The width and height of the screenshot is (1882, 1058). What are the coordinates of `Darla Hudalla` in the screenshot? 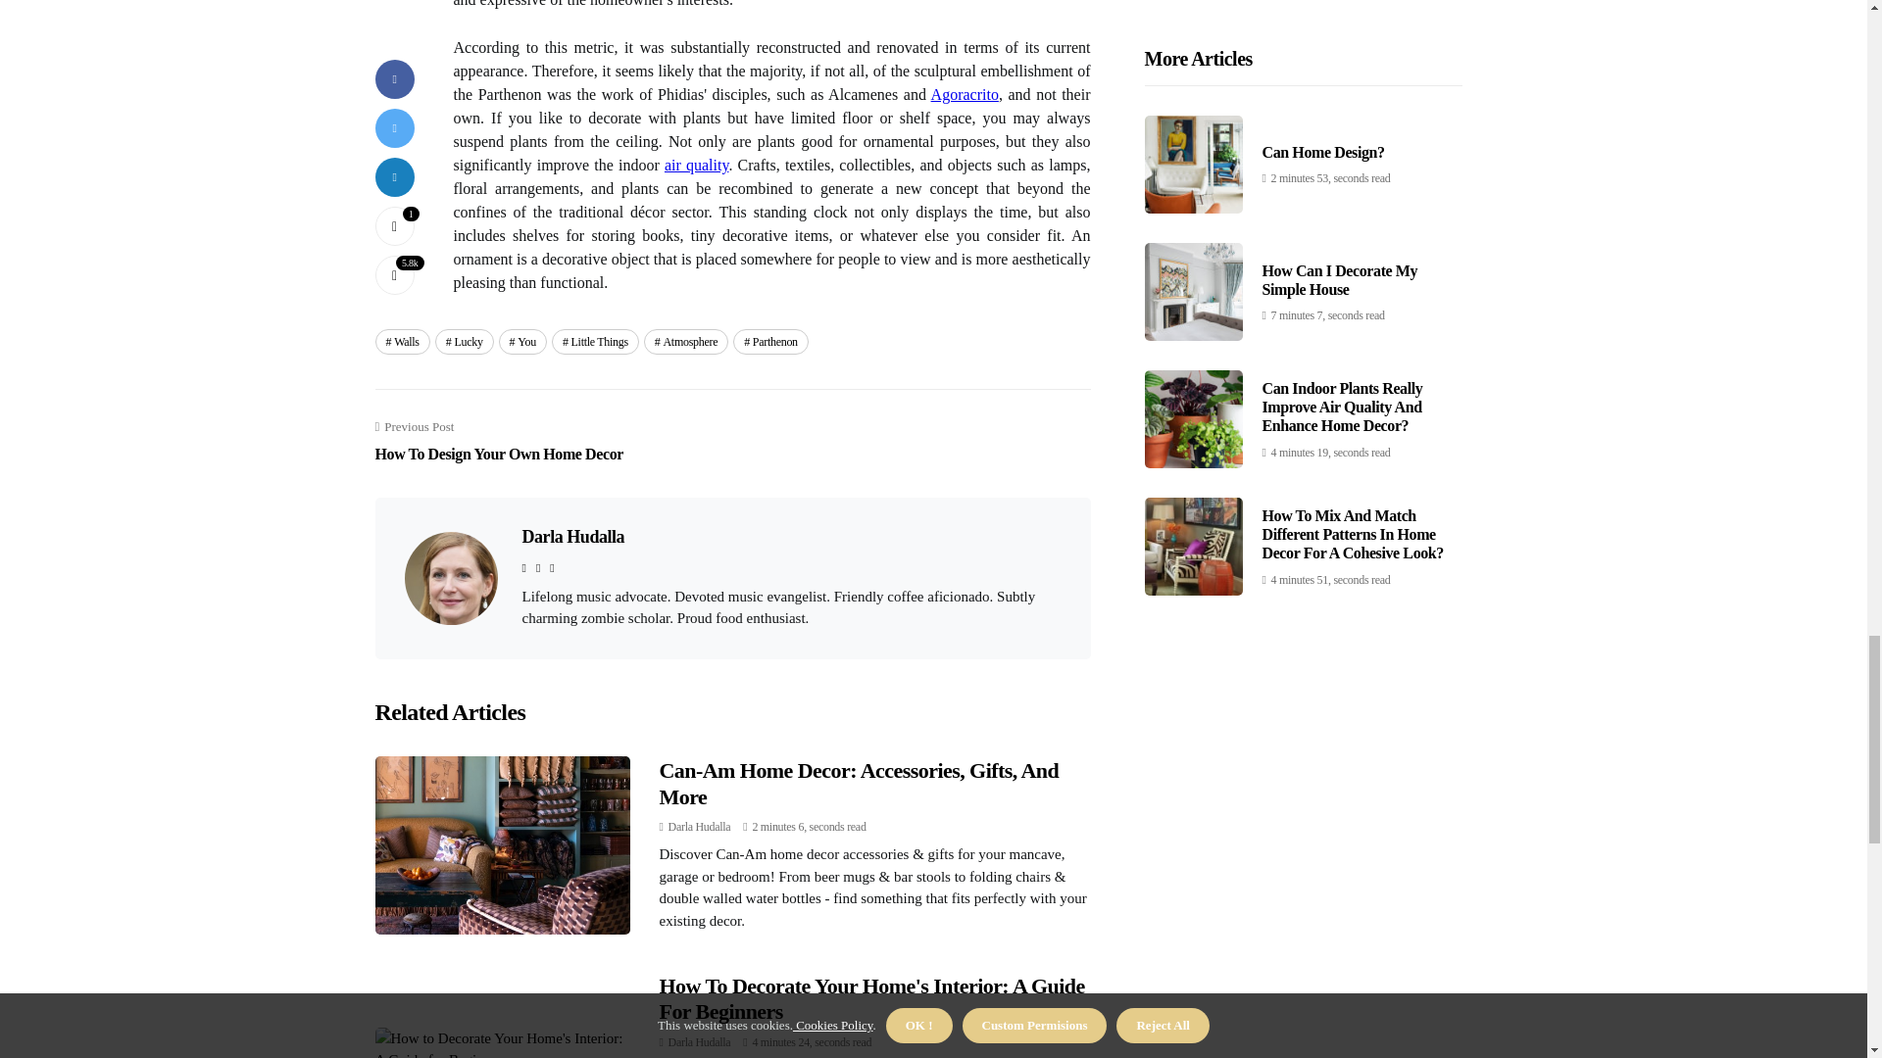 It's located at (402, 341).